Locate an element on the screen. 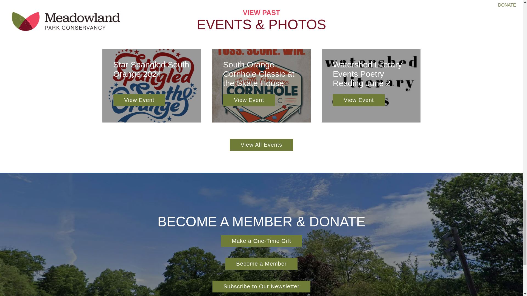 Image resolution: width=527 pixels, height=296 pixels. Subscribe to Our Newsletter is located at coordinates (261, 286).